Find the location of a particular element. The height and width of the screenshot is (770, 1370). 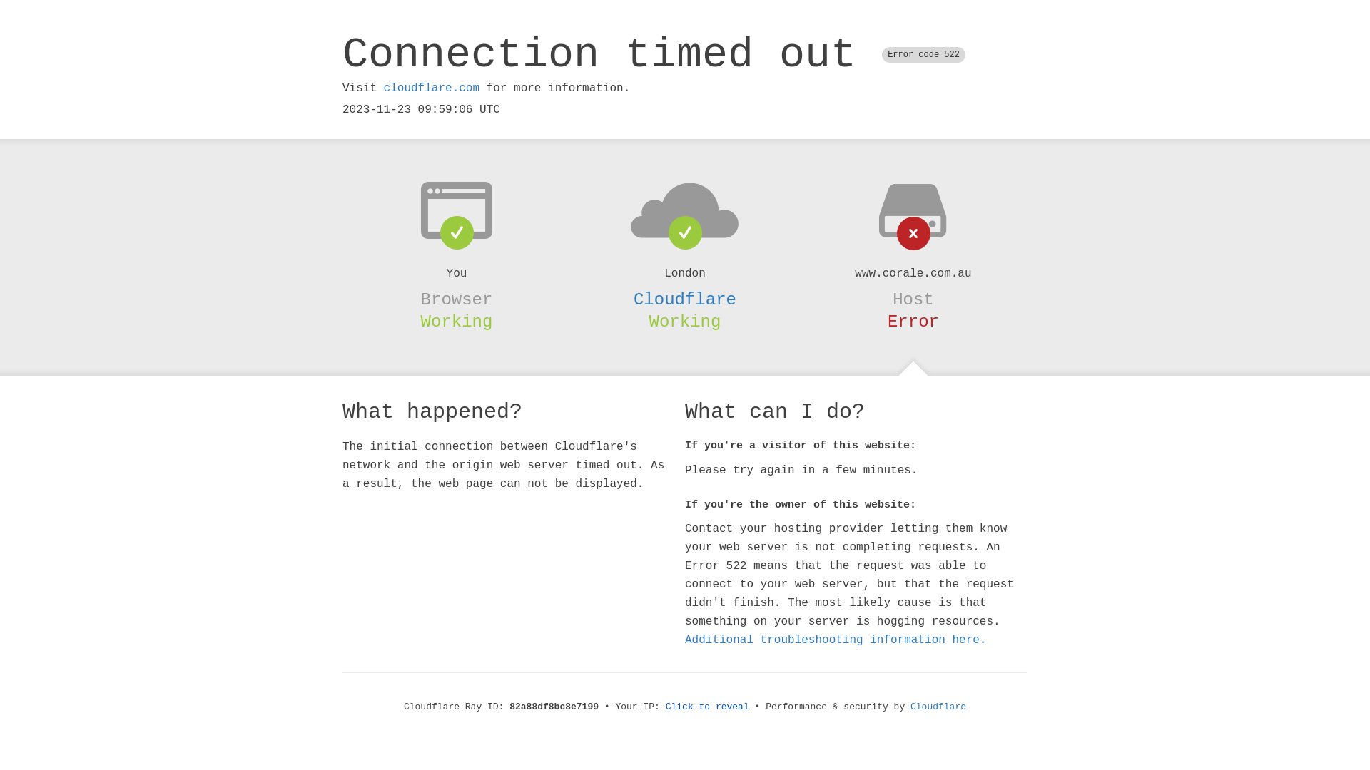

Cloudflare is located at coordinates (938, 707).